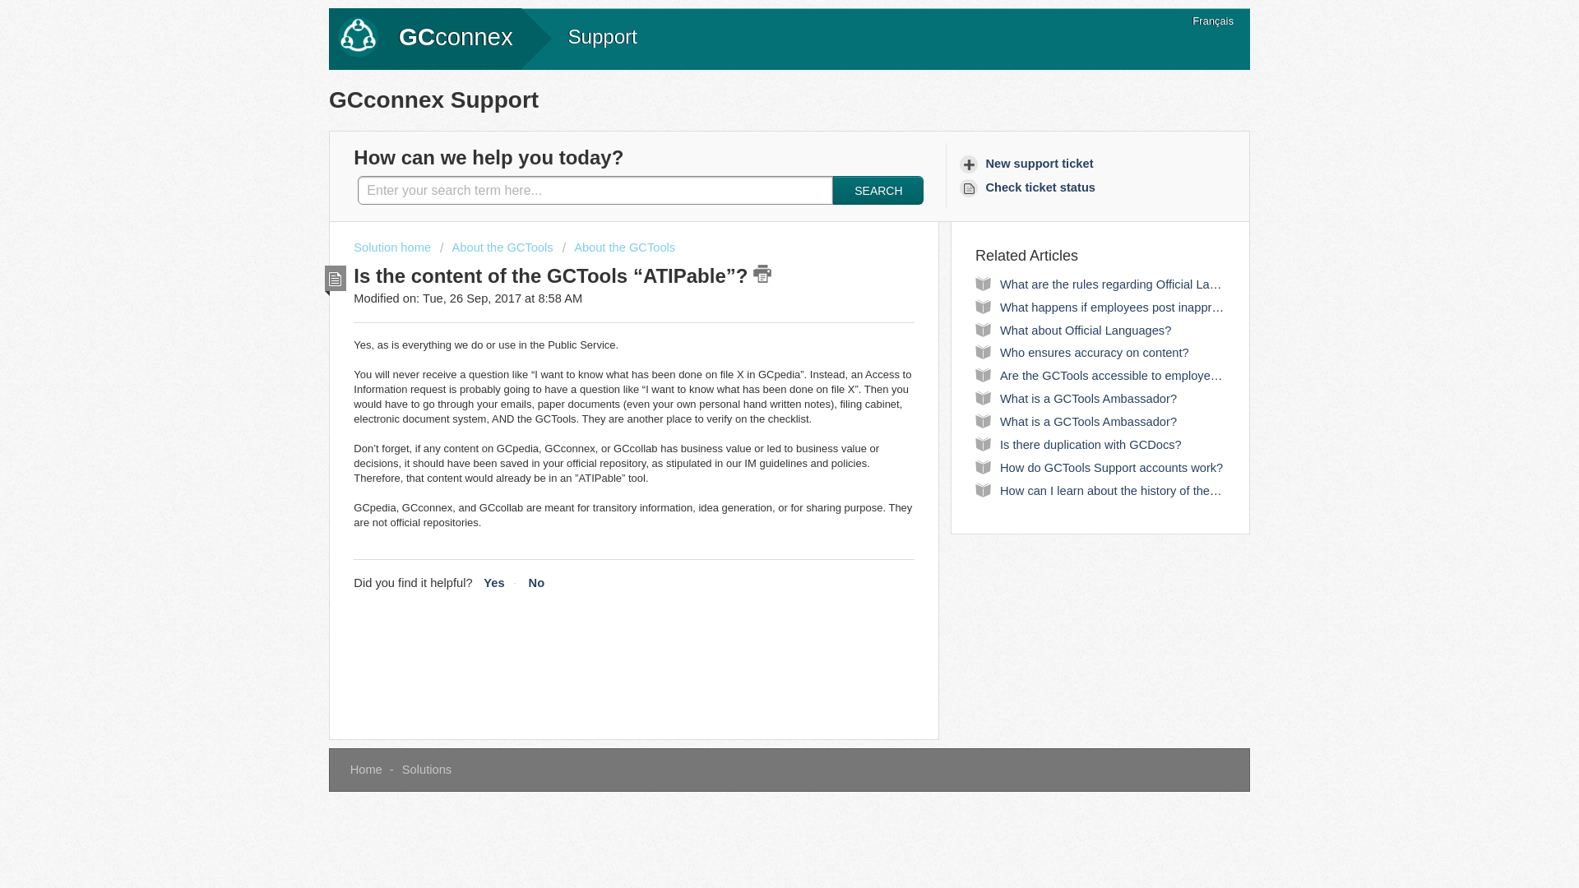  What do you see at coordinates (1132, 490) in the screenshot?
I see `How can I learn about the history of the GCTools?` at bounding box center [1132, 490].